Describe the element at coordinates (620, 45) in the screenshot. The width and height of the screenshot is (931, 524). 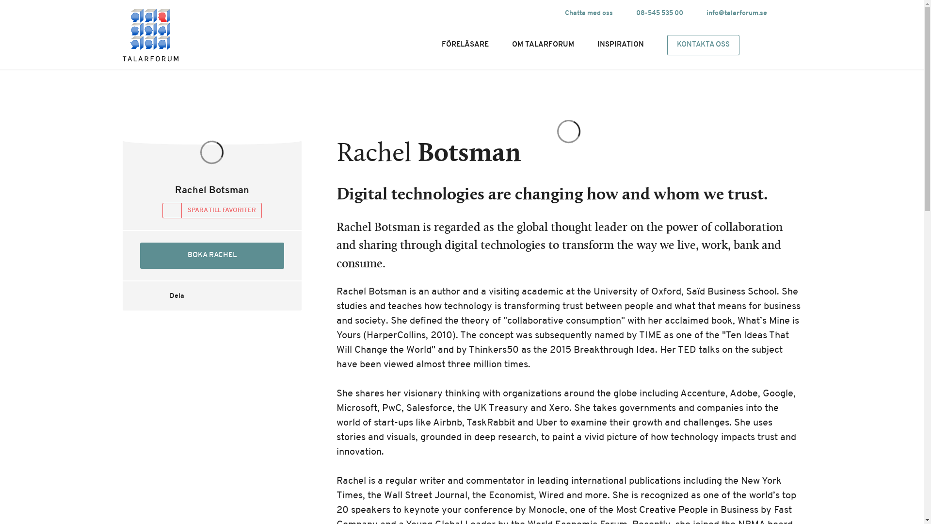
I see `INSPIRATION` at that location.